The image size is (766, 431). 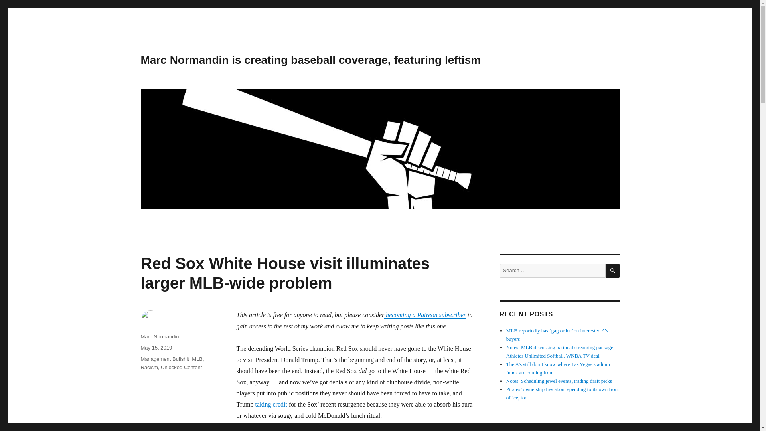 What do you see at coordinates (149, 367) in the screenshot?
I see `Racism` at bounding box center [149, 367].